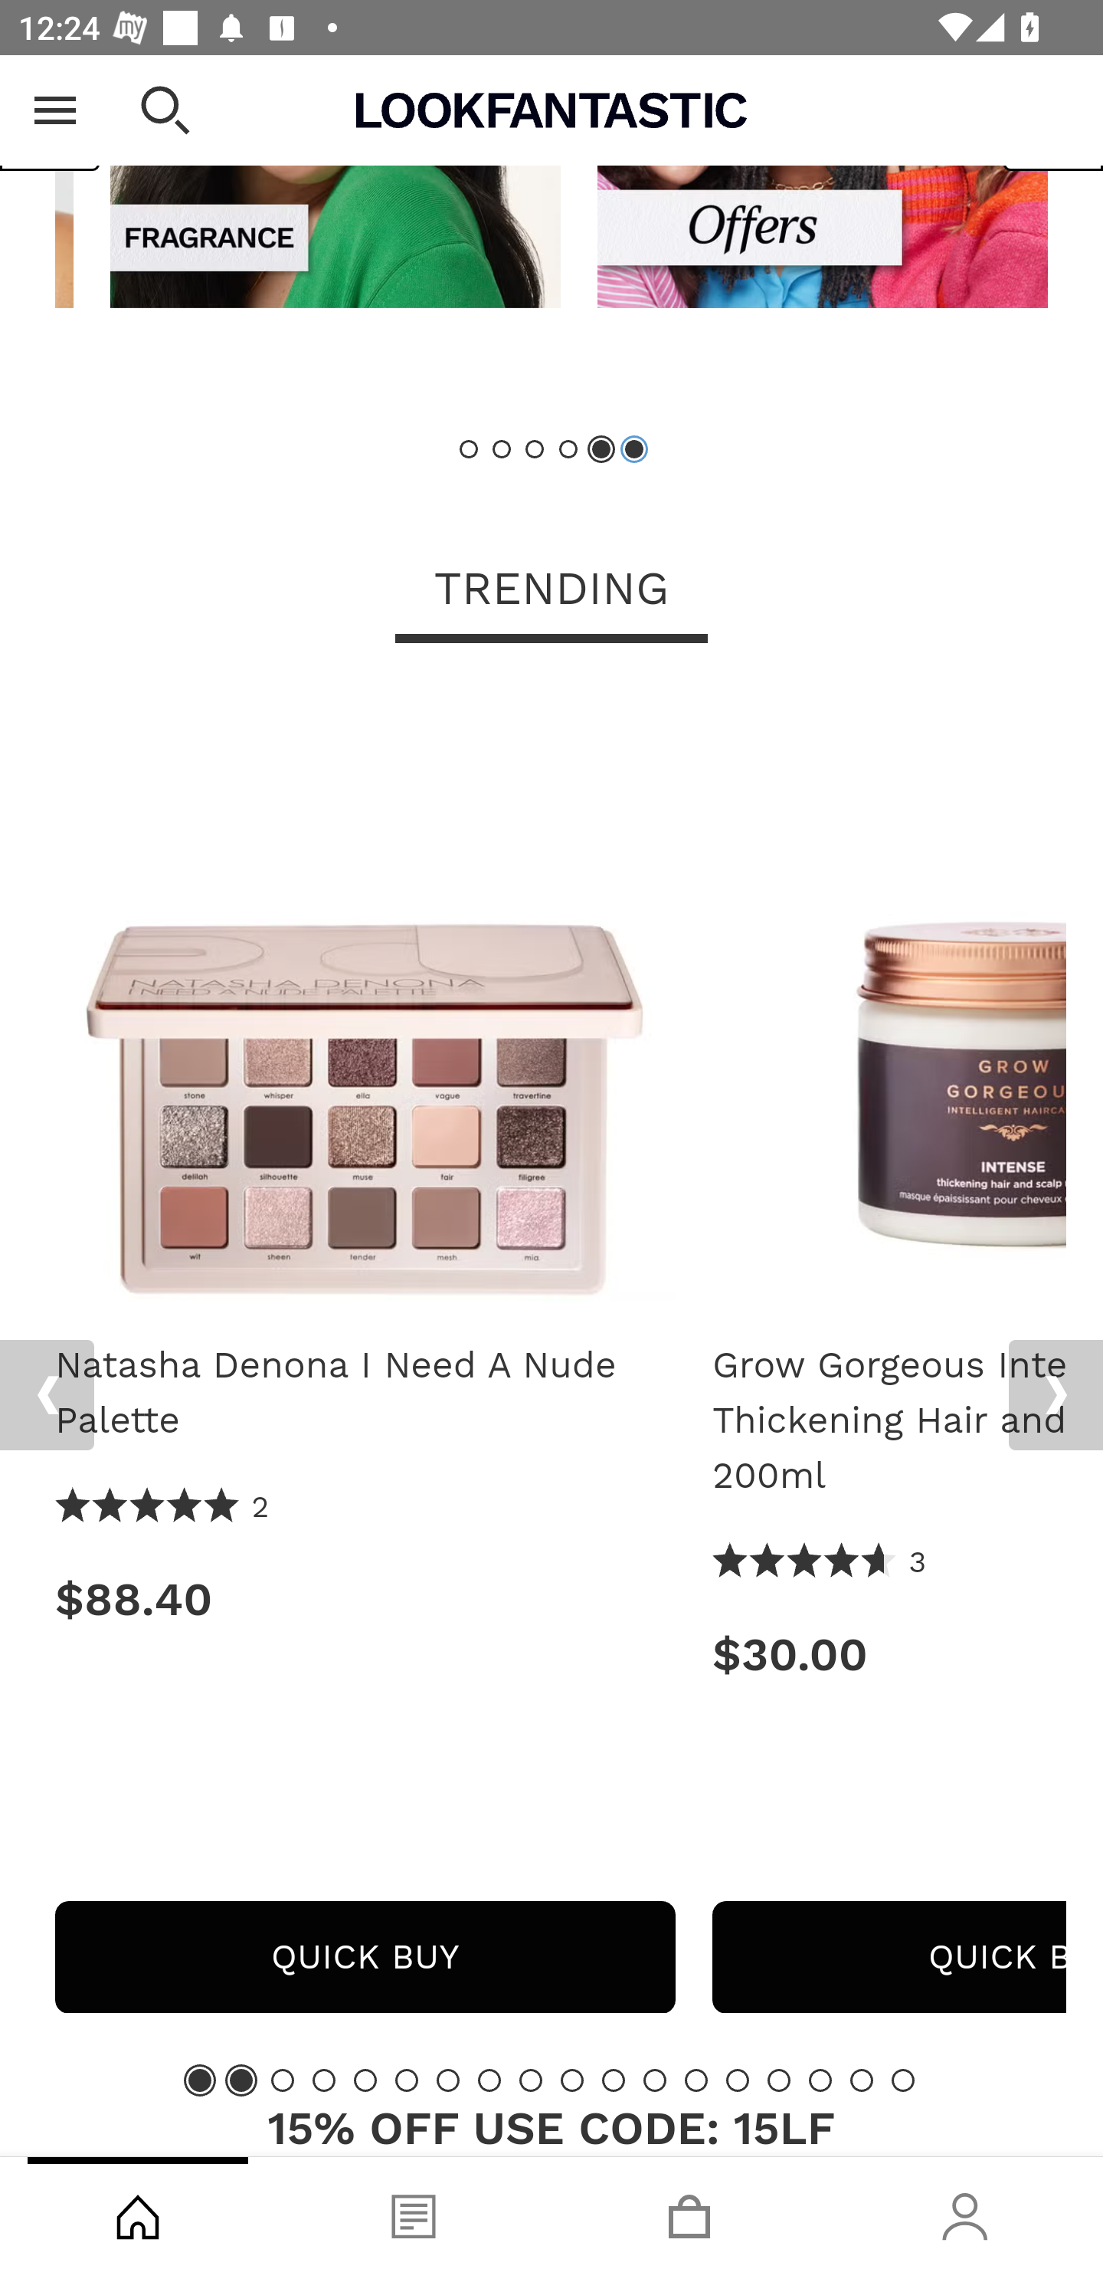  What do you see at coordinates (965, 2213) in the screenshot?
I see `Account, tab, 4 of 4` at bounding box center [965, 2213].